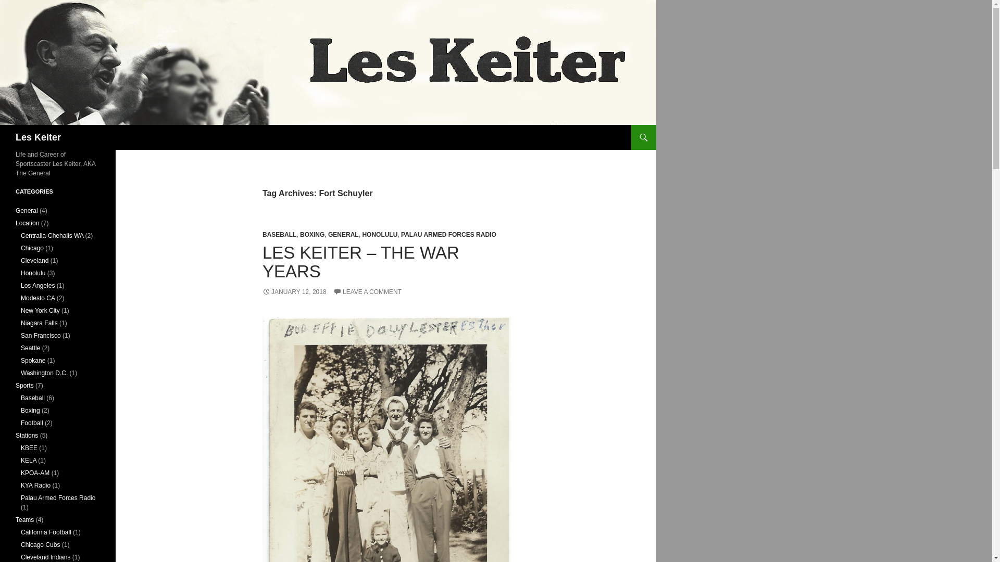 The width and height of the screenshot is (1000, 562). Describe the element at coordinates (279, 234) in the screenshot. I see `BASEBALL` at that location.